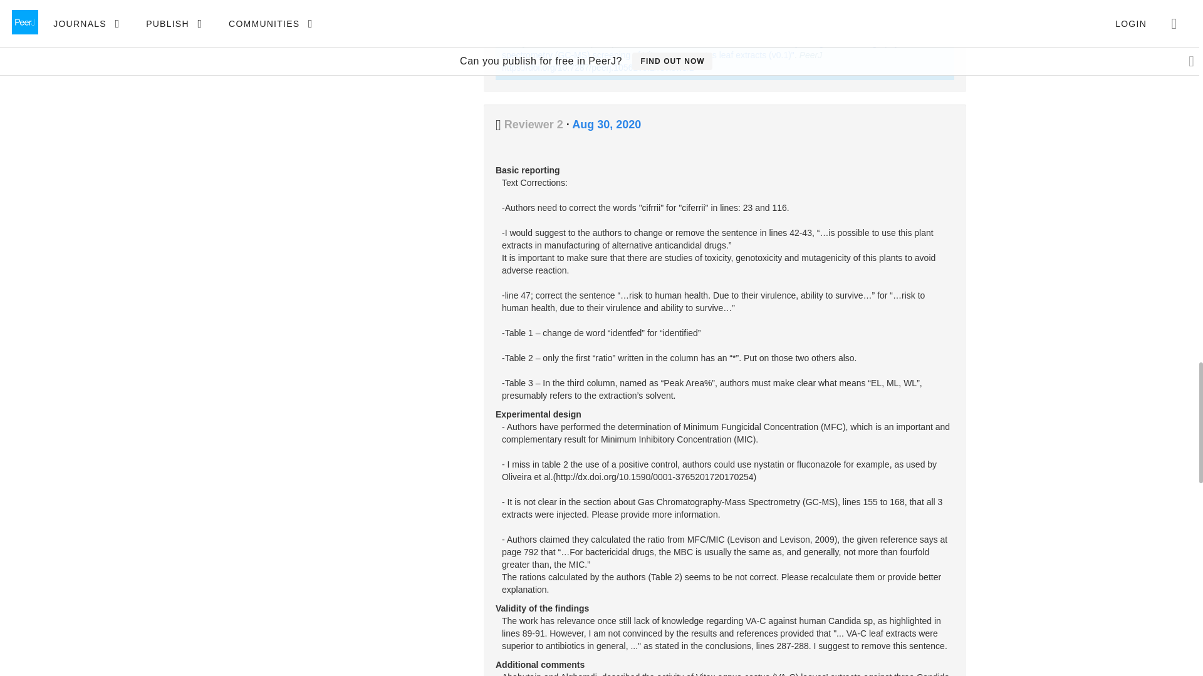 The image size is (1203, 676). Describe the element at coordinates (607, 125) in the screenshot. I see `Permalink for this review` at that location.